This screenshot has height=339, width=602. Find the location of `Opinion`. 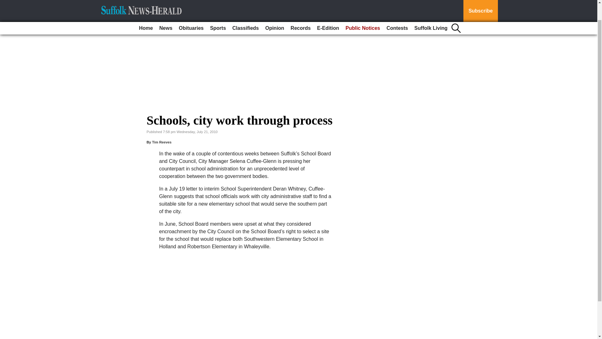

Opinion is located at coordinates (274, 9).